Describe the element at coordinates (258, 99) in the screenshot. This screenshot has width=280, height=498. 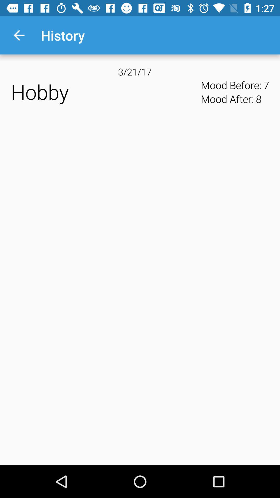
I see `open icon to the left of 7` at that location.